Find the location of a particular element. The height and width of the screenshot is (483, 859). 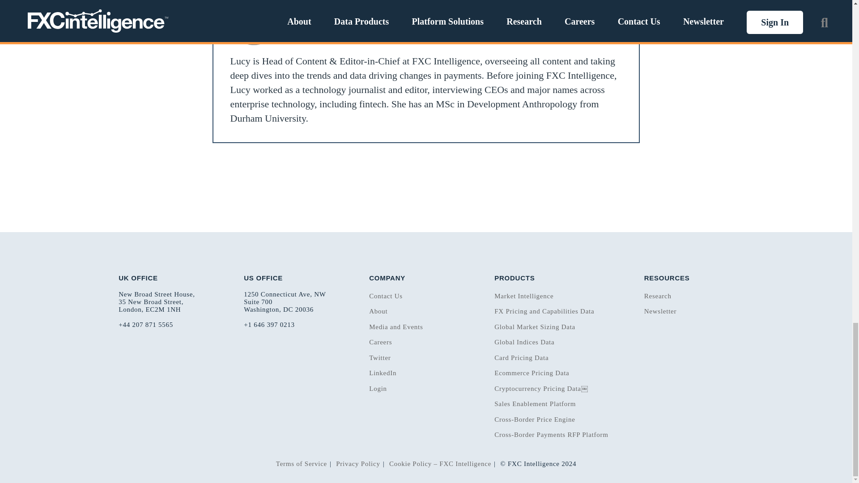

Lucy Ingham is located at coordinates (320, 21).